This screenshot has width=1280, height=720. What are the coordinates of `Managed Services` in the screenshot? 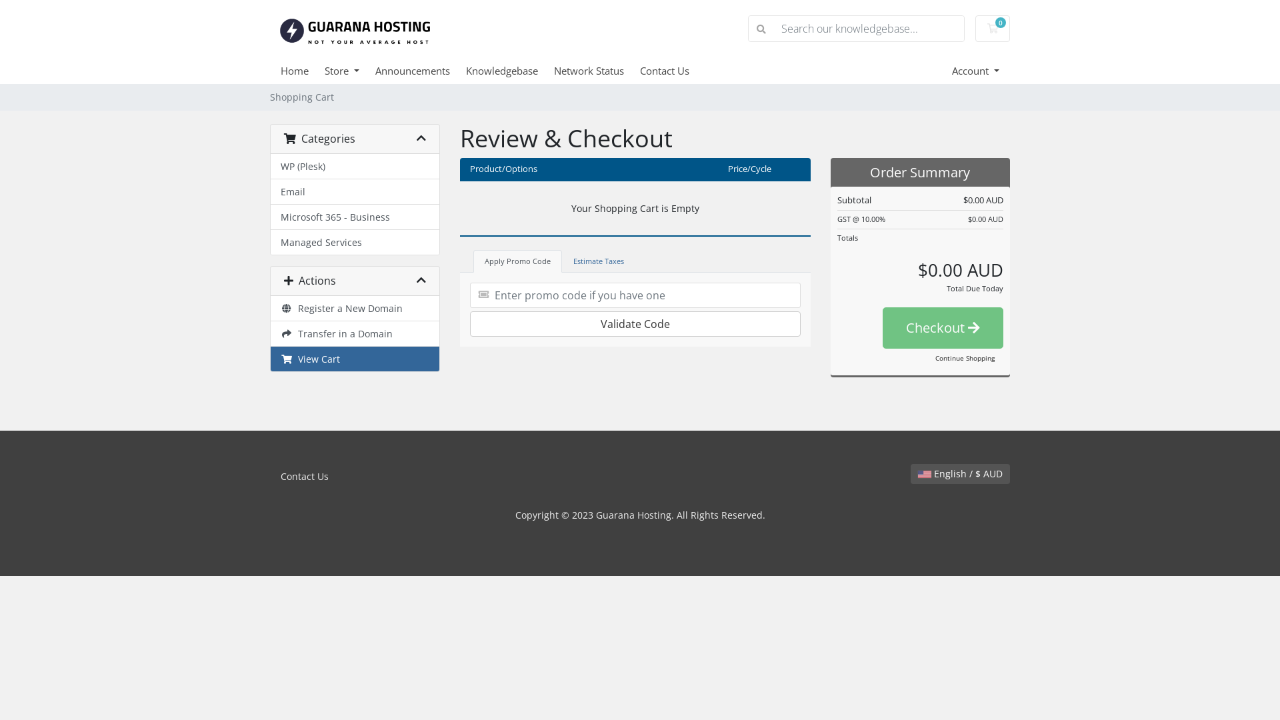 It's located at (355, 243).